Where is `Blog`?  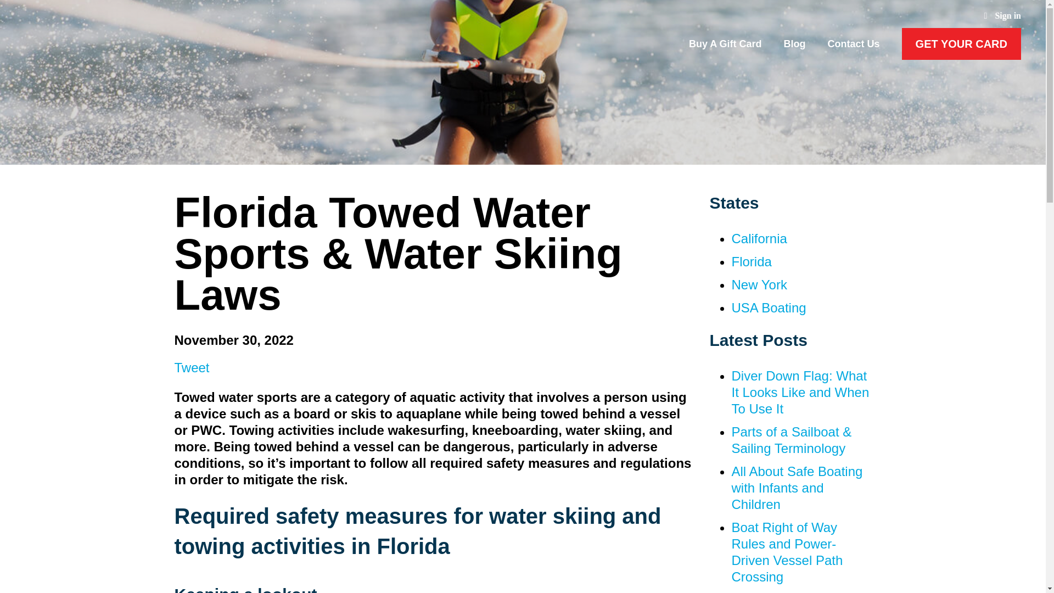
Blog is located at coordinates (795, 44).